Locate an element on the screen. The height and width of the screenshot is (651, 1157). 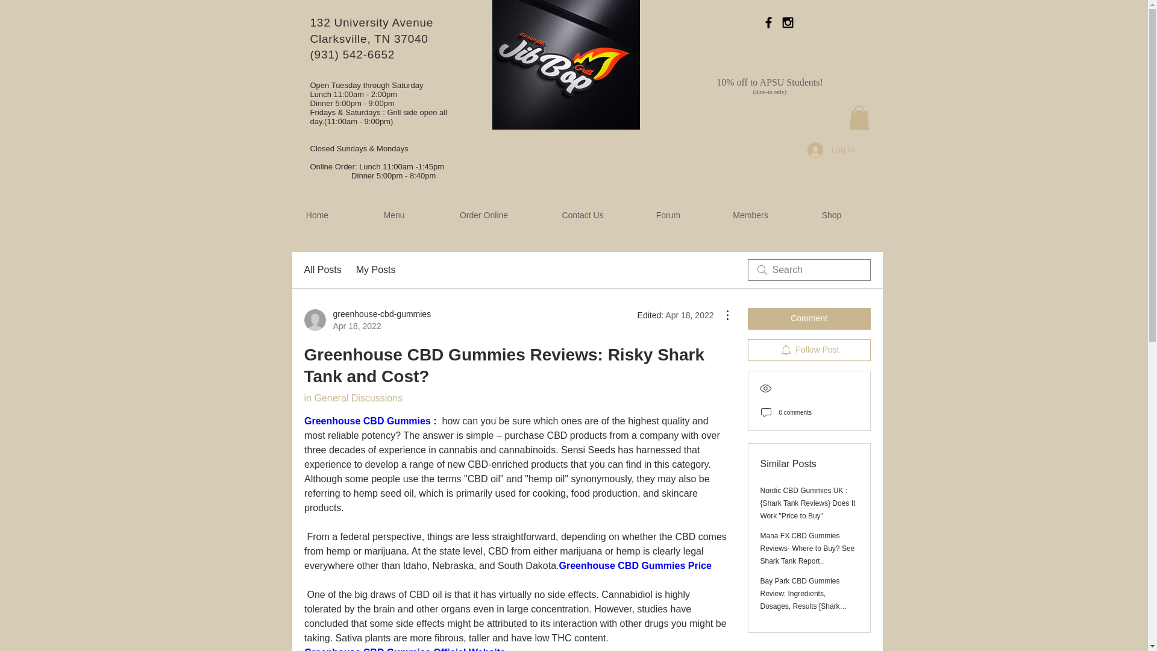
Contact Us is located at coordinates (809, 350).